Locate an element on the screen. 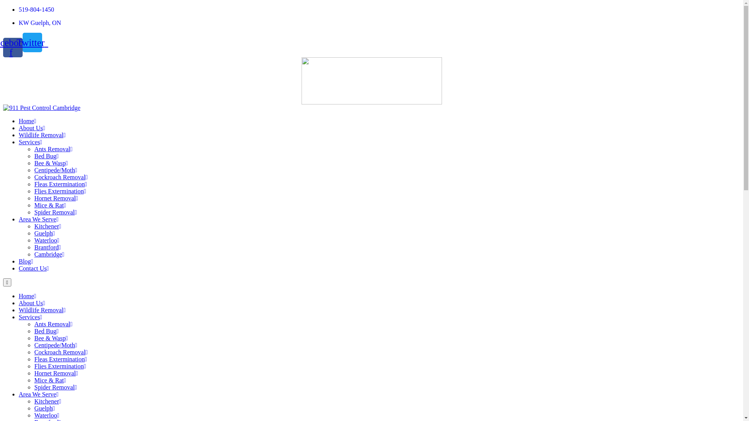 The width and height of the screenshot is (749, 421). Contact Us is located at coordinates (34, 268).